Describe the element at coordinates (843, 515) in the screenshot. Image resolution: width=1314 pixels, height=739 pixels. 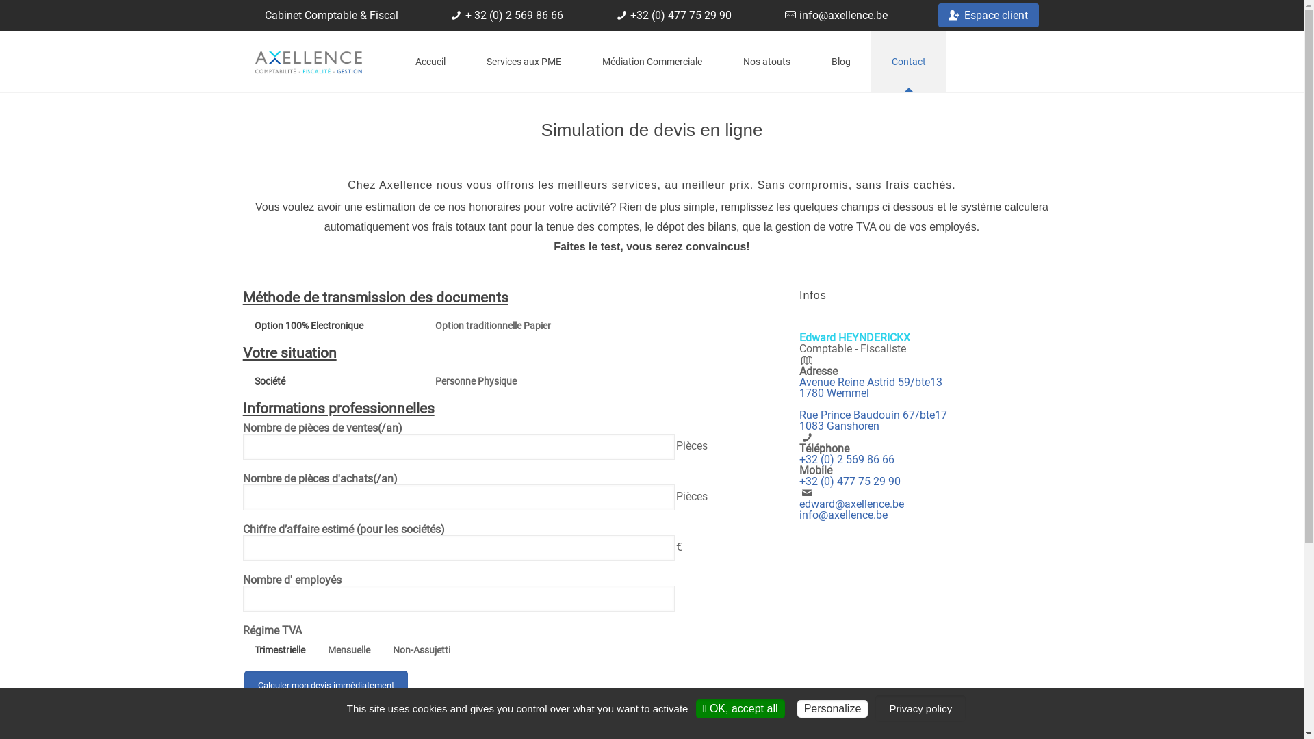
I see `info@axellence.be` at that location.